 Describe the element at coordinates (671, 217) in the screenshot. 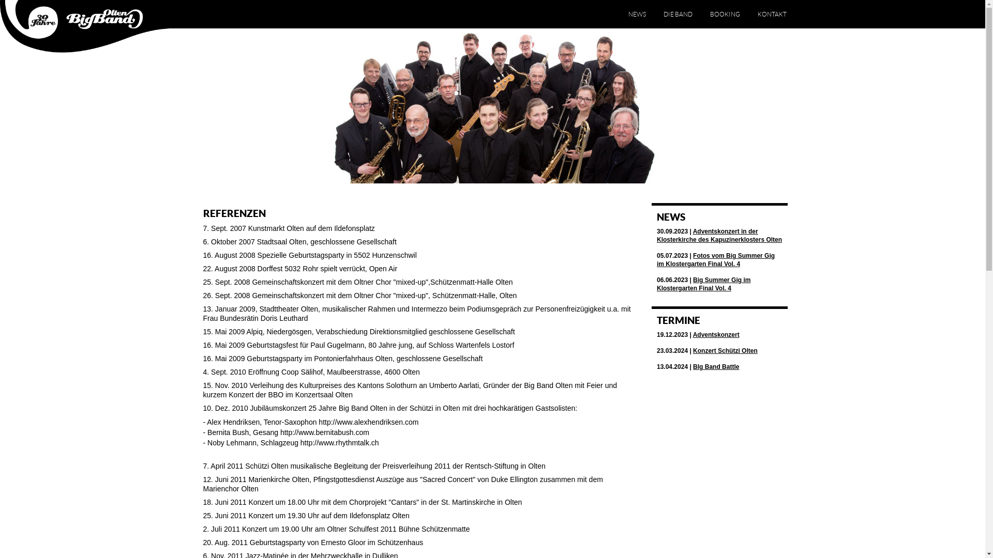

I see `NEWS` at that location.